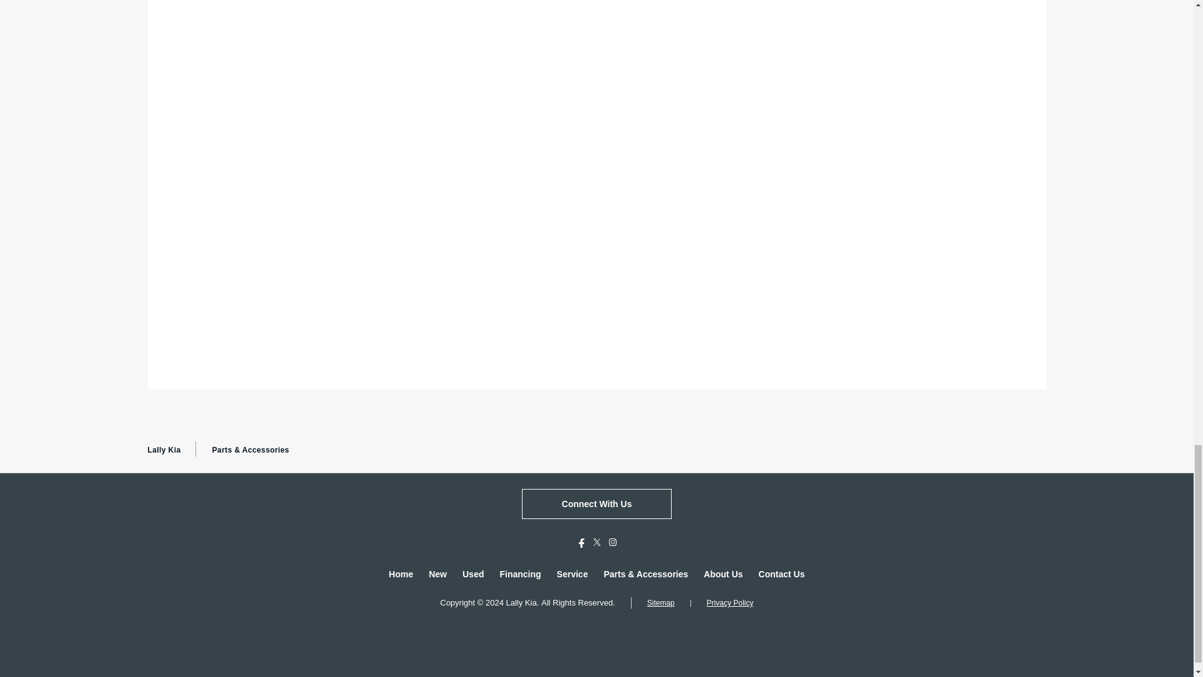 Image resolution: width=1203 pixels, height=677 pixels. Describe the element at coordinates (596, 632) in the screenshot. I see `Powered by EDealer` at that location.